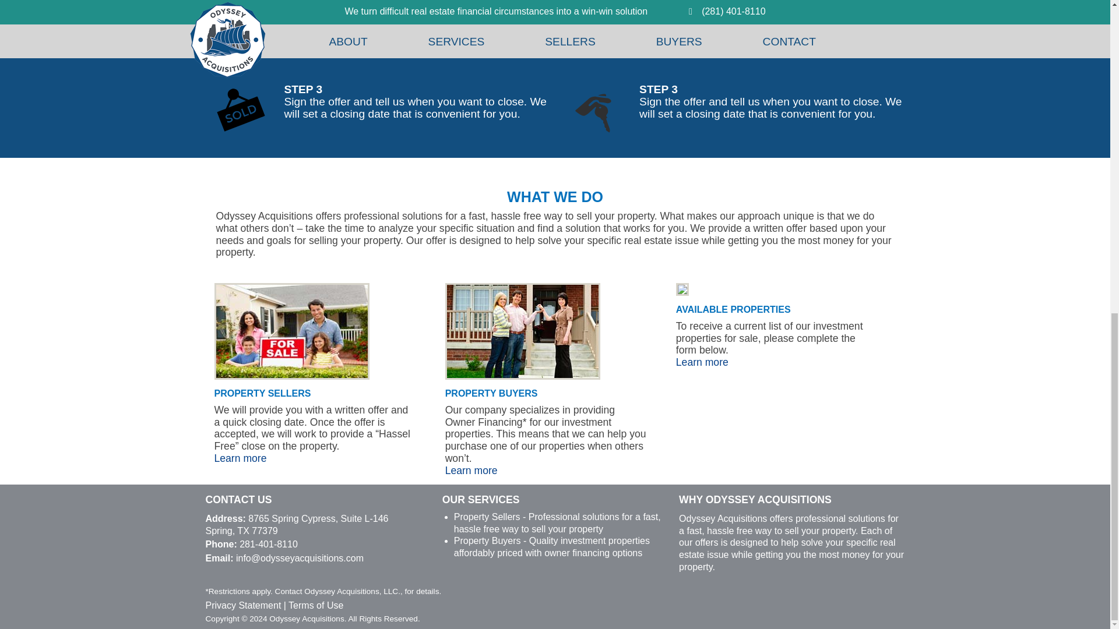 This screenshot has height=629, width=1119. I want to click on Privacy Statement, so click(242, 605).